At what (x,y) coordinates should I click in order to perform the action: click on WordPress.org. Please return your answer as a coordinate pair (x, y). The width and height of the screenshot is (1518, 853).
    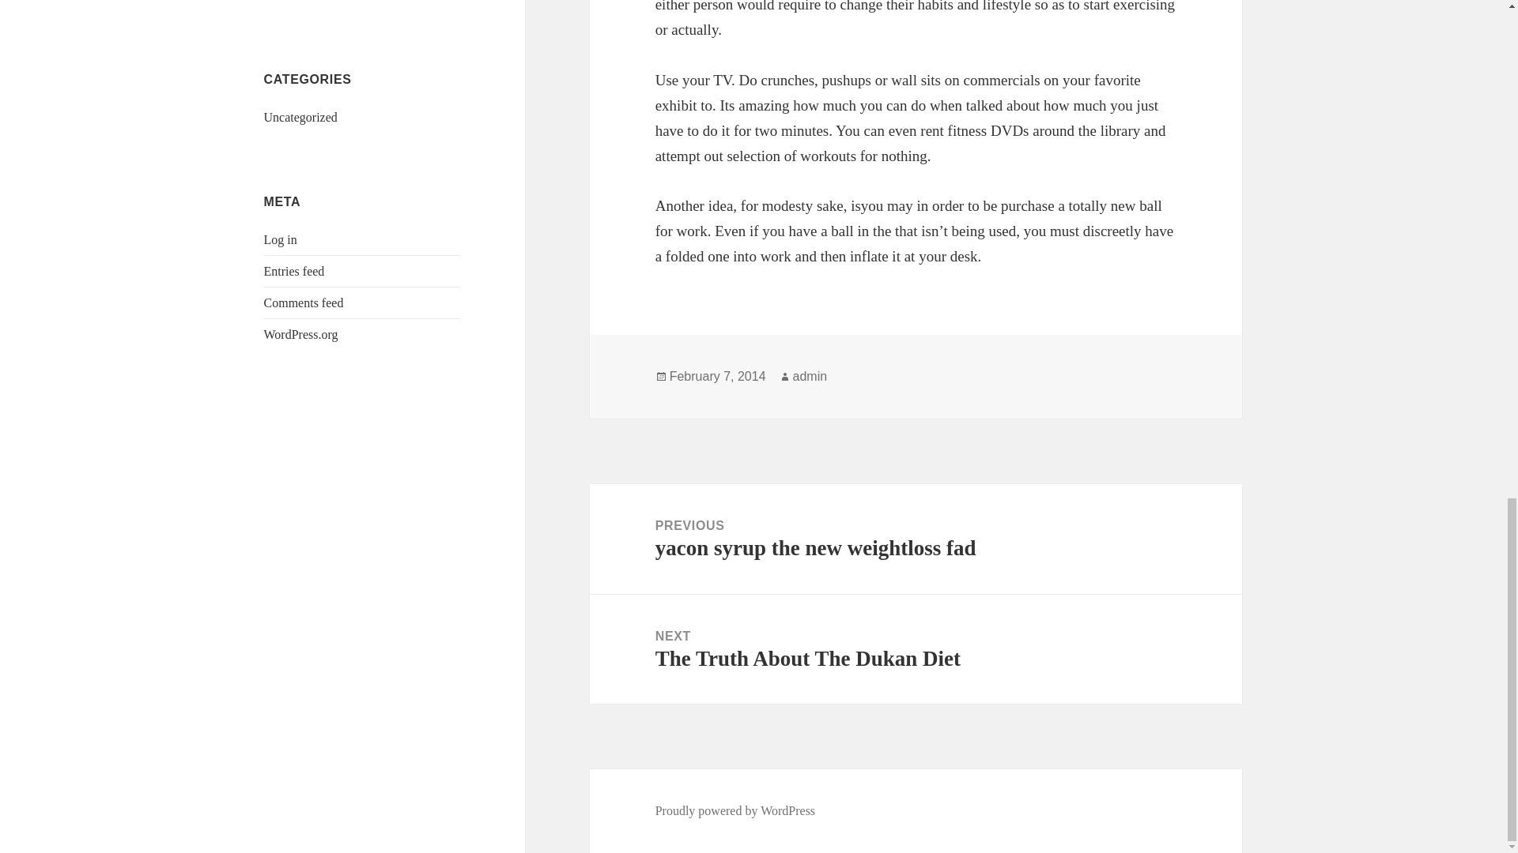
    Looking at the image, I should click on (304, 302).